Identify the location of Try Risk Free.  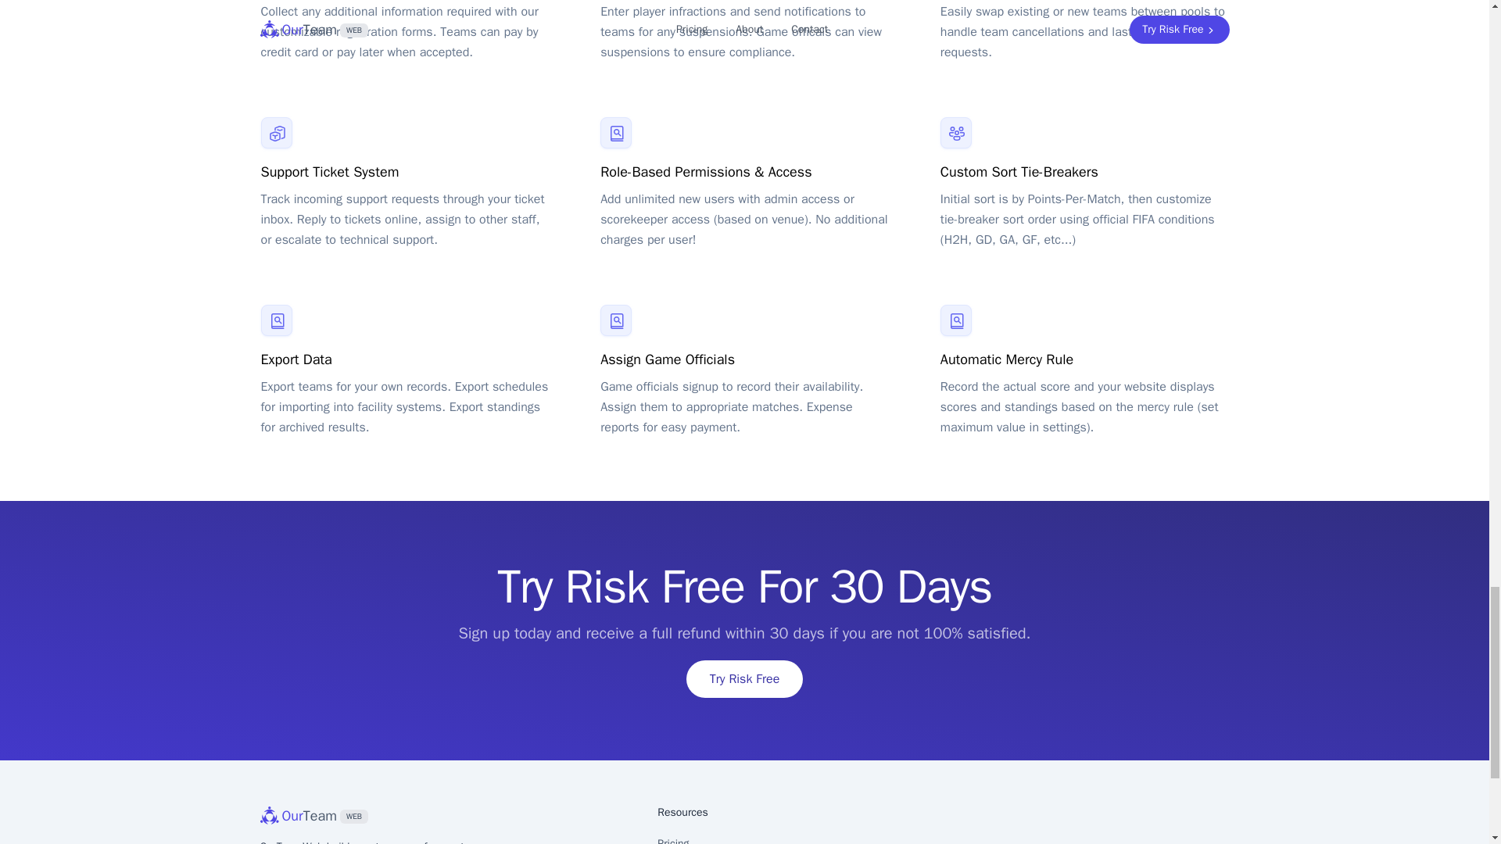
(744, 678).